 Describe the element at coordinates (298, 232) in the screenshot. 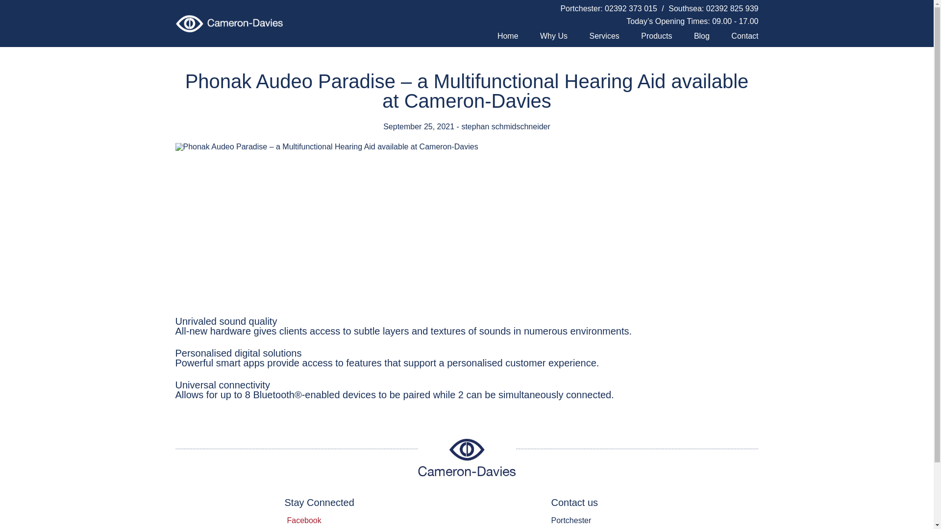

I see `Phonak Paradise: Swiss Alps` at that location.